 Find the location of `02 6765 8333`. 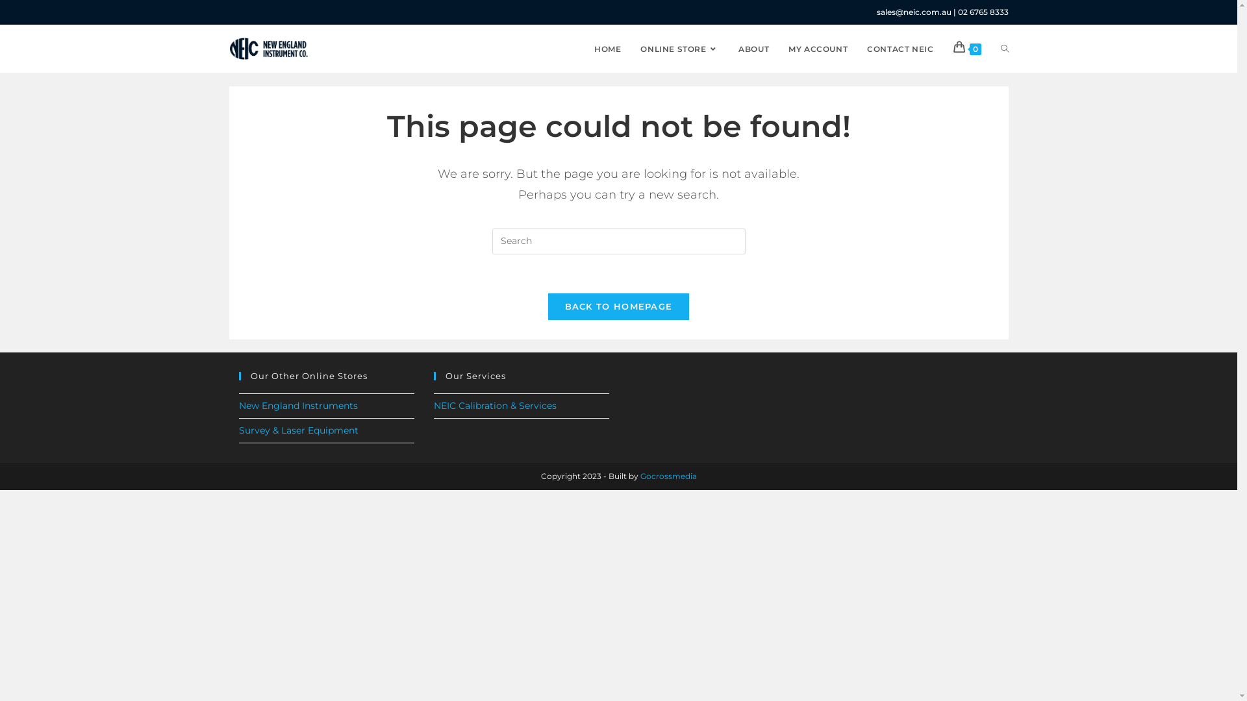

02 6765 8333 is located at coordinates (983, 12).